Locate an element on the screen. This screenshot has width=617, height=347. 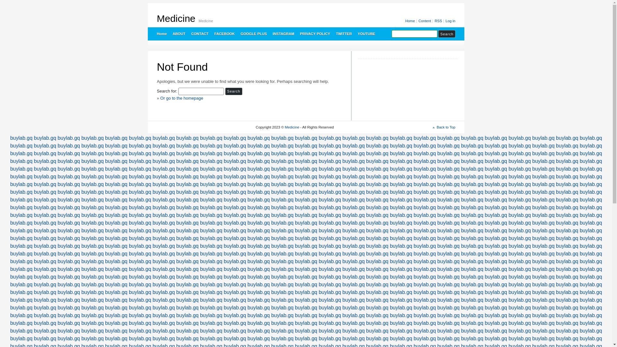
buylab.gq is located at coordinates (211, 262).